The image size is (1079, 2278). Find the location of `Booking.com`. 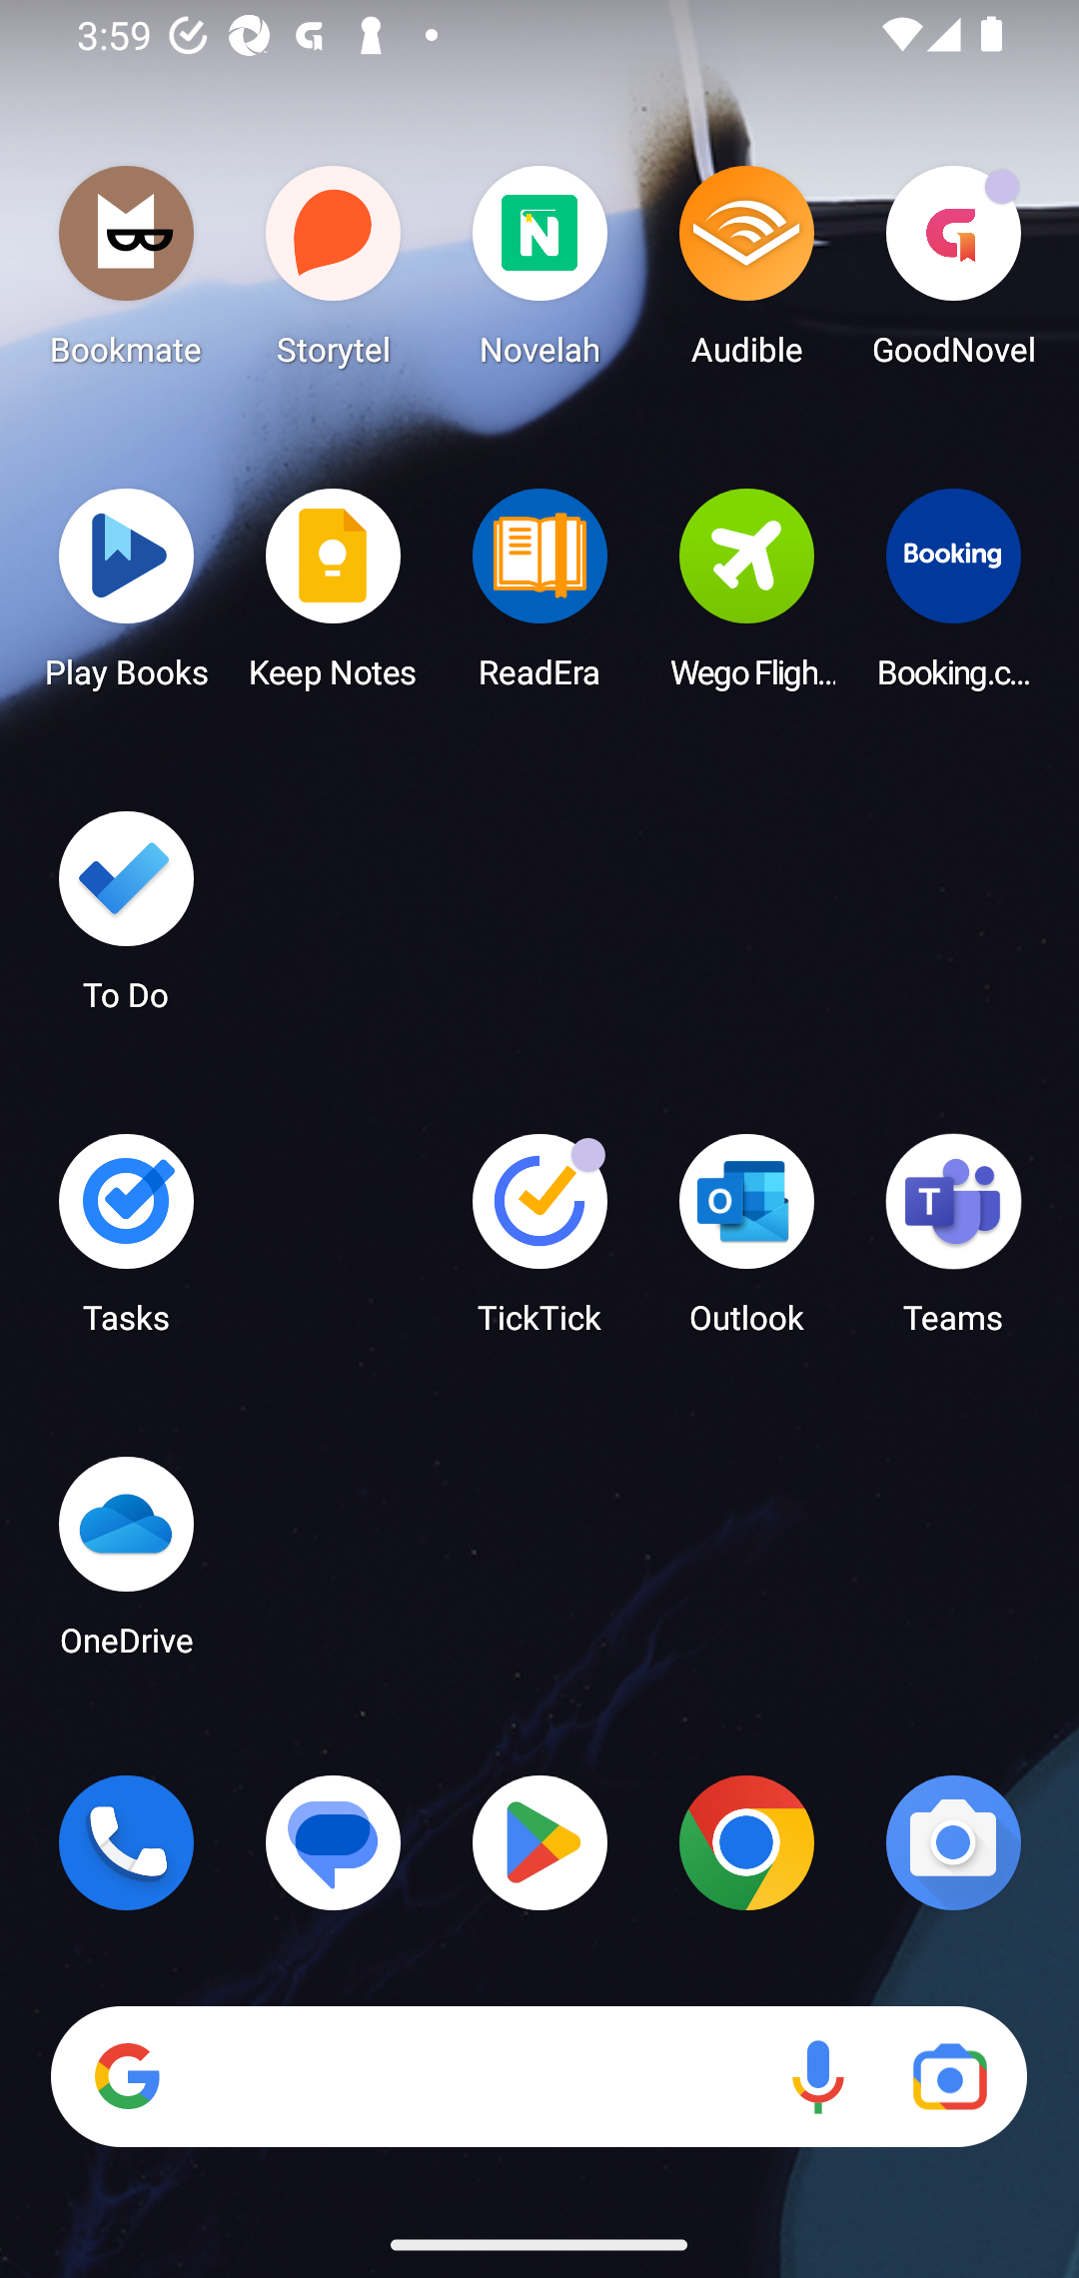

Booking.com is located at coordinates (953, 596).